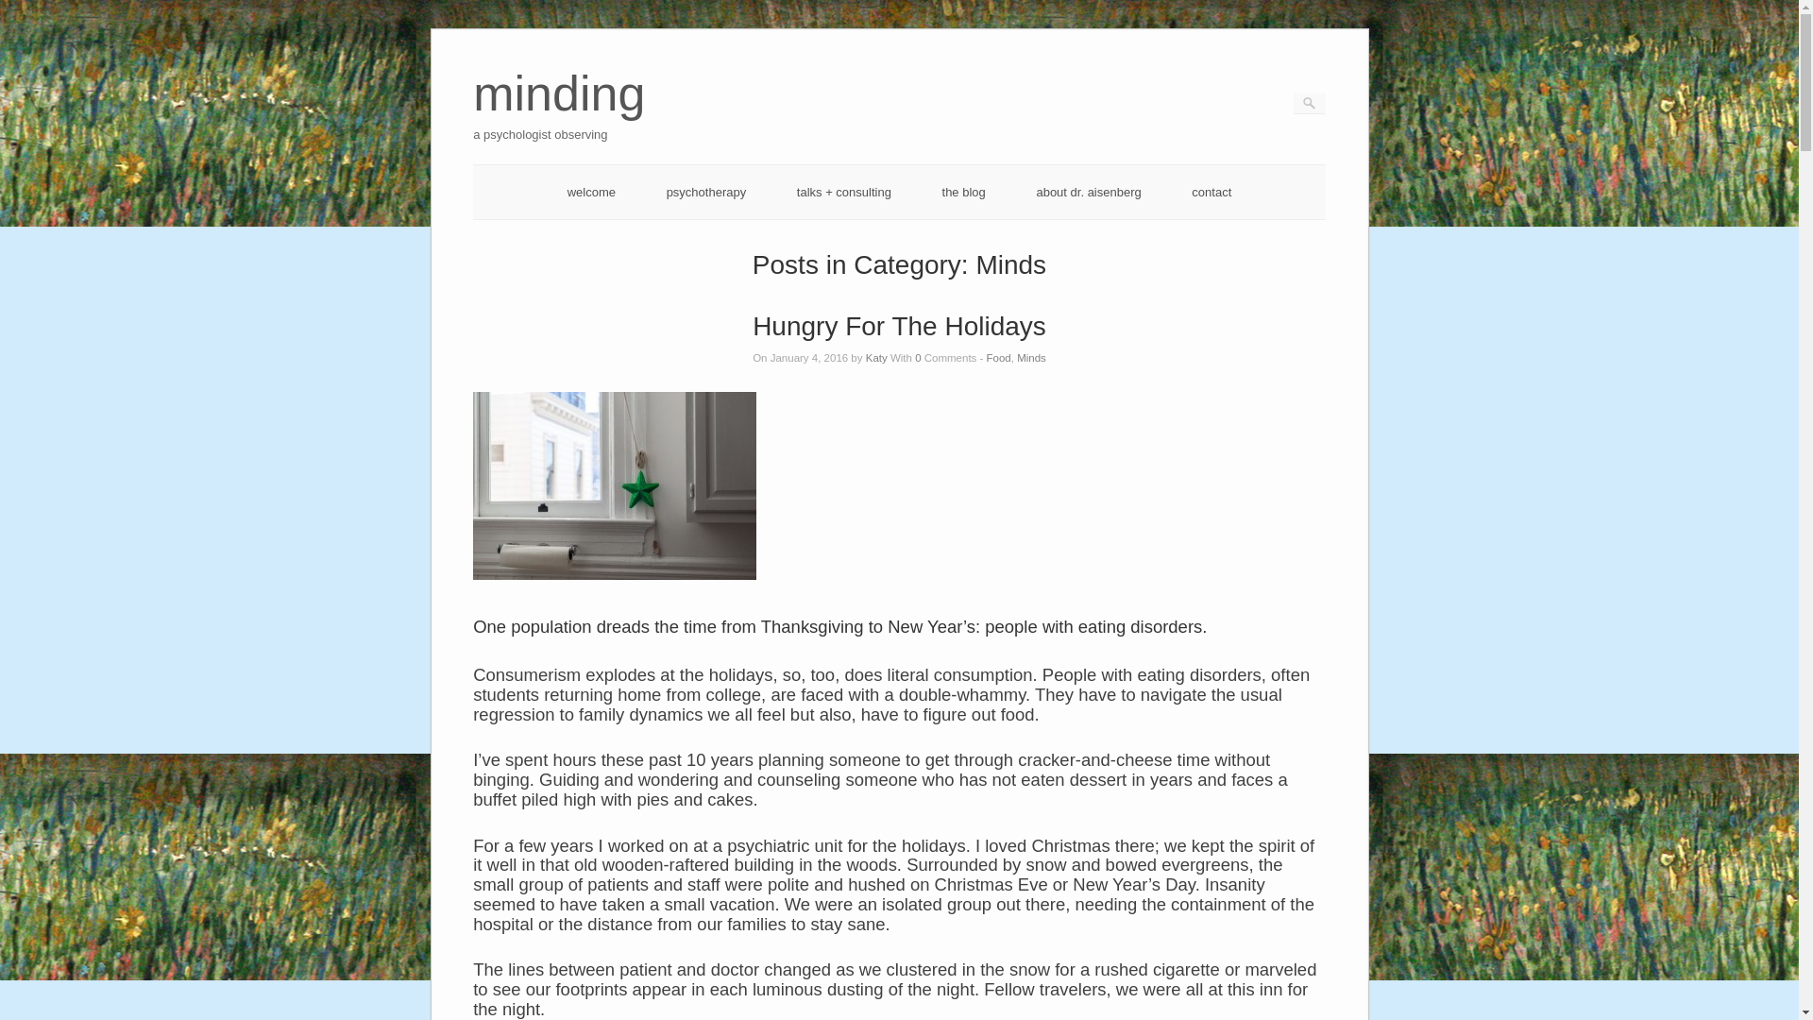 Image resolution: width=1813 pixels, height=1020 pixels. Describe the element at coordinates (559, 119) in the screenshot. I see `Minds` at that location.